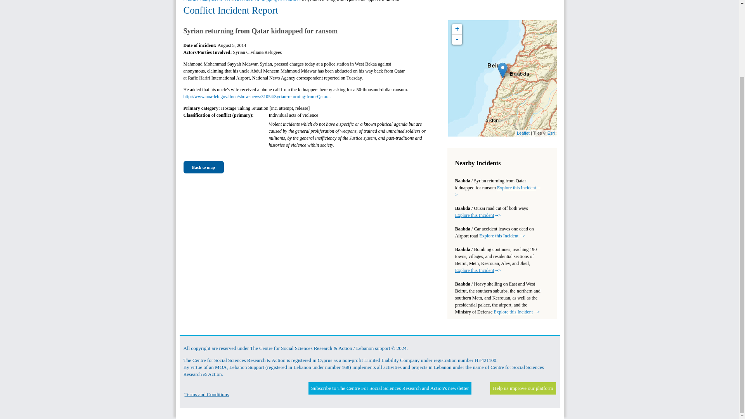 This screenshot has width=745, height=419. What do you see at coordinates (207, 394) in the screenshot?
I see `Terms and Conditions` at bounding box center [207, 394].